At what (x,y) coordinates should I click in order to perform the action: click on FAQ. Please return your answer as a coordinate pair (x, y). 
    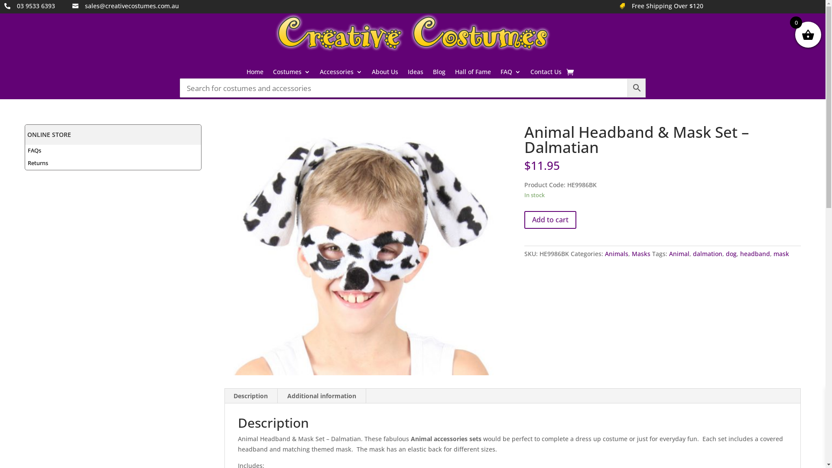
    Looking at the image, I should click on (510, 74).